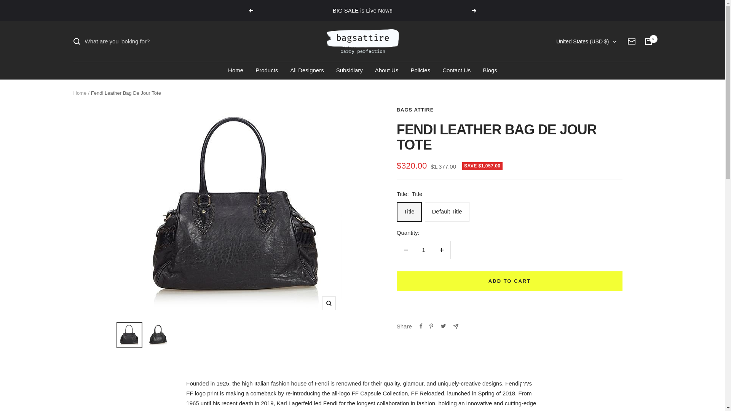 The image size is (731, 411). Describe the element at coordinates (566, 319) in the screenshot. I see `PT` at that location.